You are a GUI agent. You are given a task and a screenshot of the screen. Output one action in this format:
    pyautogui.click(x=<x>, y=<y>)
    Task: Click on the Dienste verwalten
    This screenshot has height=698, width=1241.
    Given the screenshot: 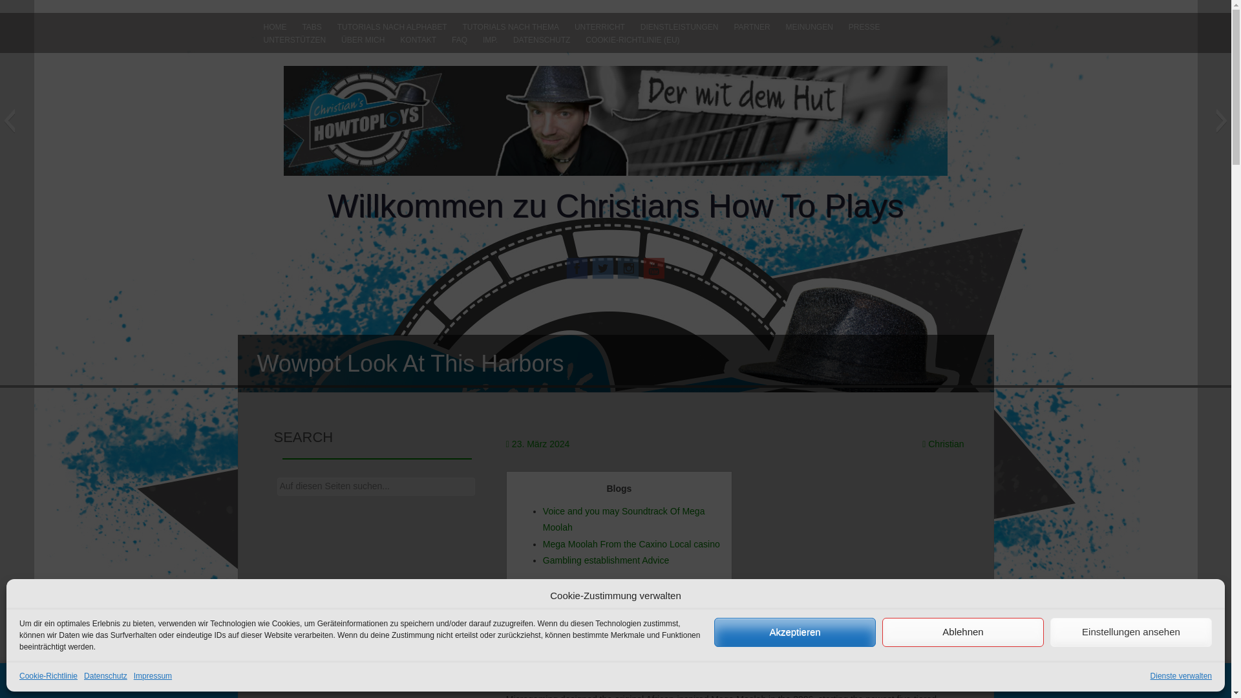 What is the action you would take?
    pyautogui.click(x=1181, y=676)
    